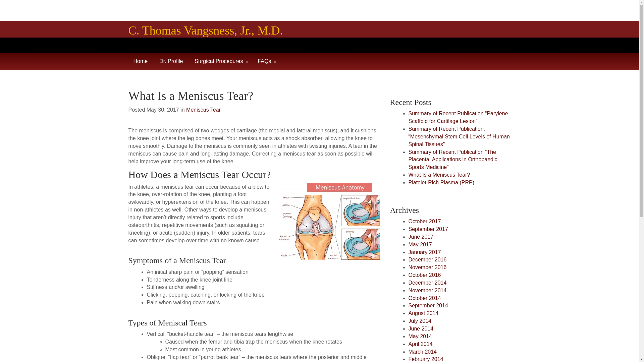 The image size is (644, 362). Describe the element at coordinates (423, 313) in the screenshot. I see `August 2014` at that location.